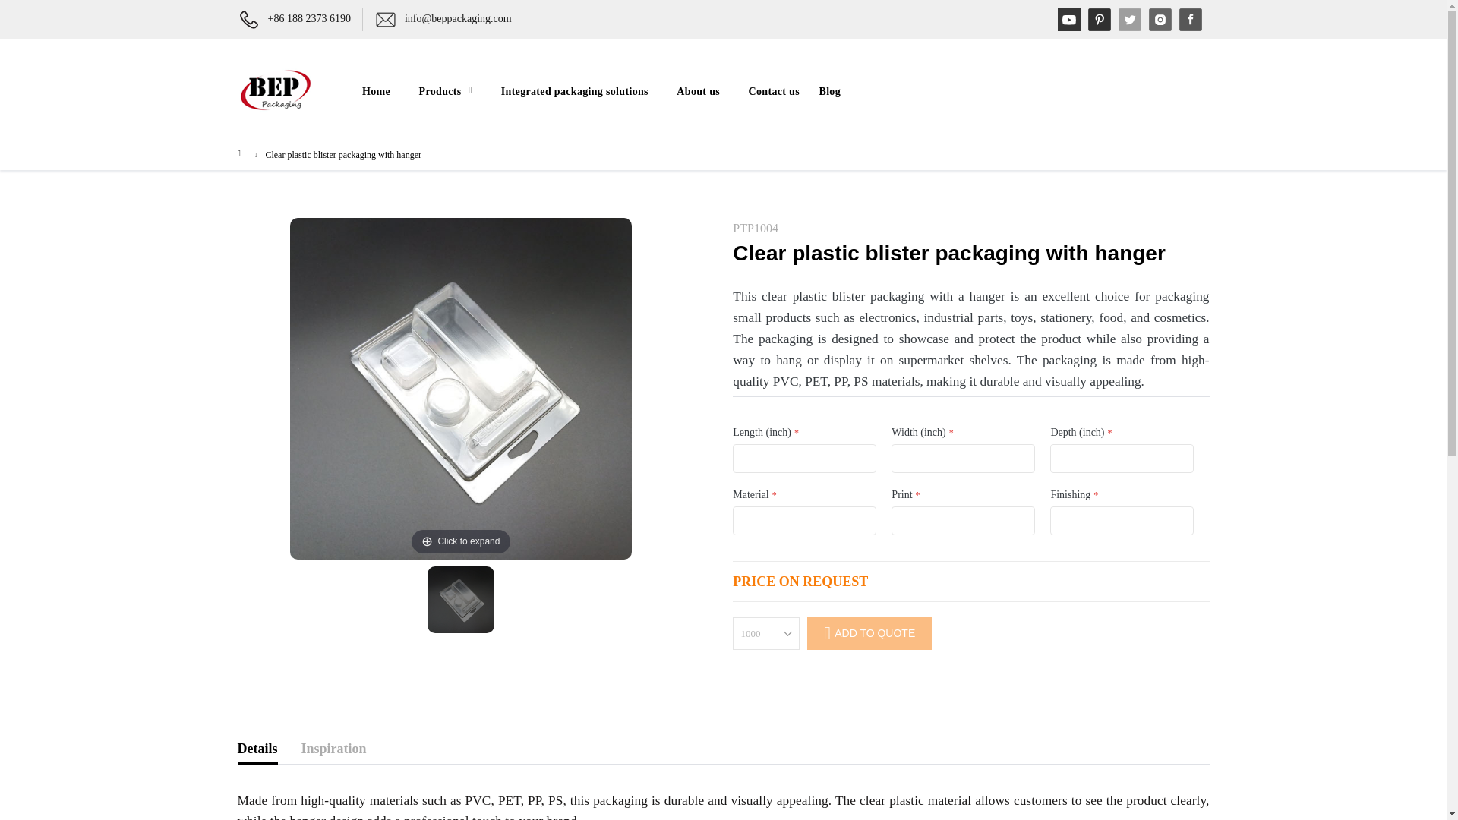  What do you see at coordinates (380, 91) in the screenshot?
I see `Home` at bounding box center [380, 91].